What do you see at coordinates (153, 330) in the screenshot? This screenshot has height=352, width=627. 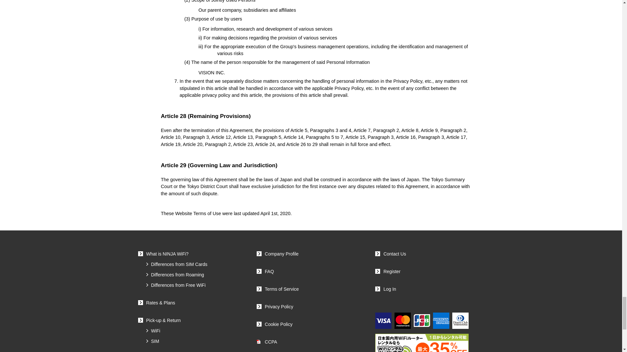 I see `WiFi` at bounding box center [153, 330].